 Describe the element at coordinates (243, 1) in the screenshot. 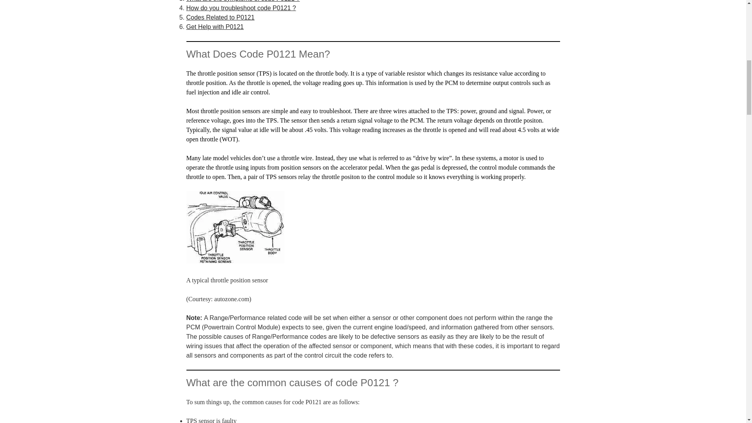

I see `What are the symptoms of code P0121 ?` at that location.